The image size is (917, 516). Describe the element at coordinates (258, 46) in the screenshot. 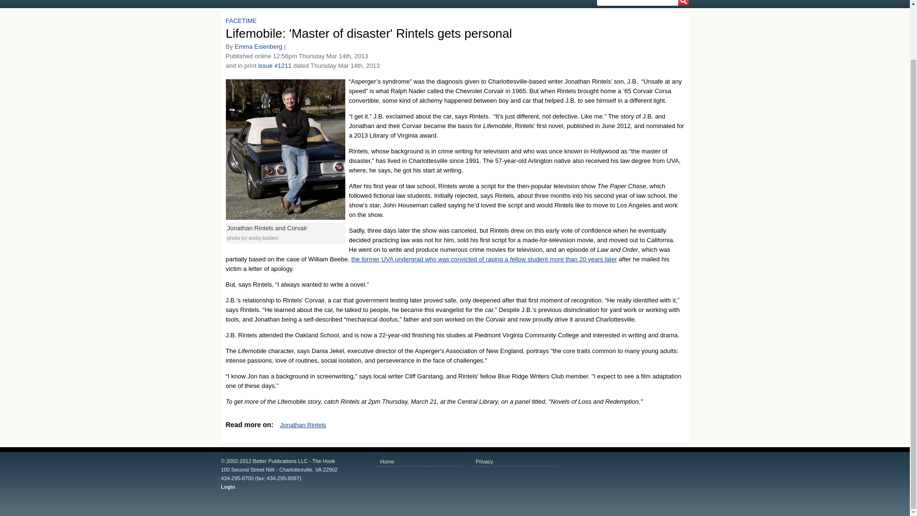

I see `Emma Eisenberg` at that location.